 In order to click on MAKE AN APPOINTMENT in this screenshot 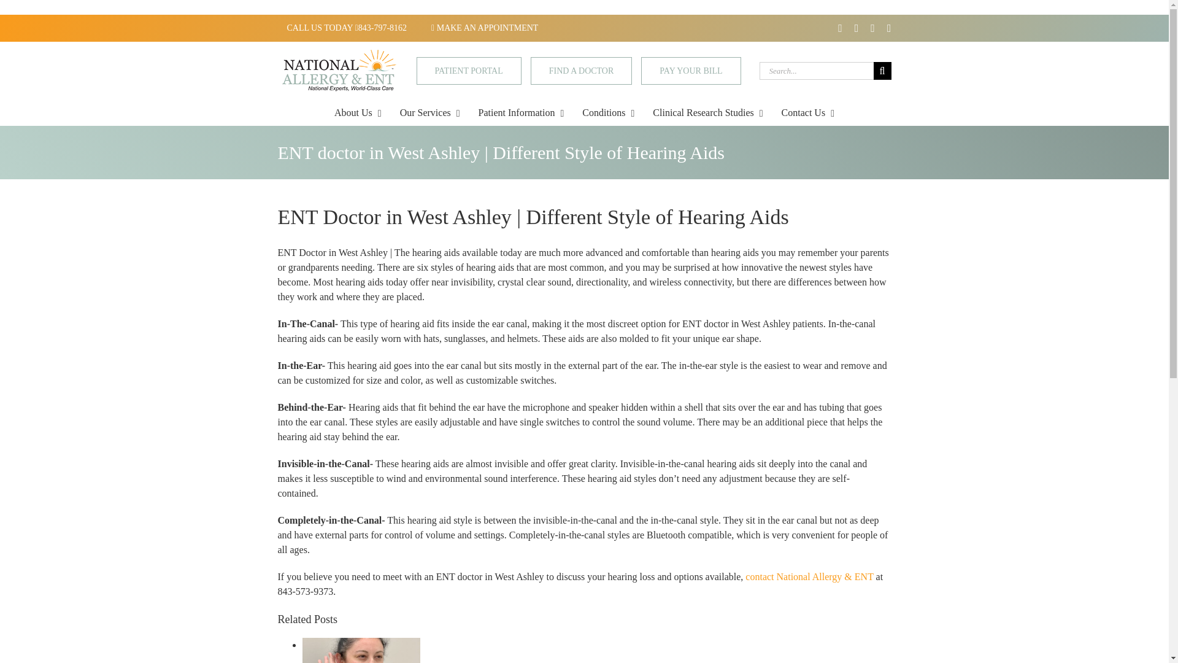, I will do `click(485, 28)`.